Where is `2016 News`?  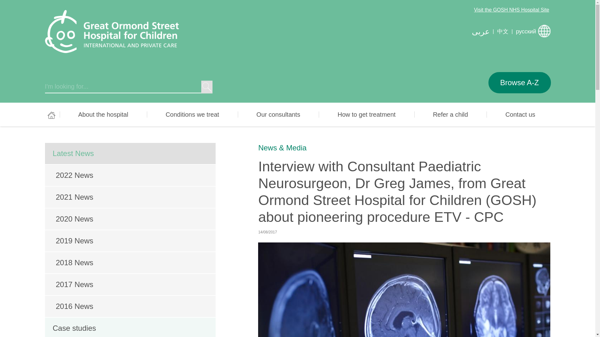 2016 News is located at coordinates (131, 306).